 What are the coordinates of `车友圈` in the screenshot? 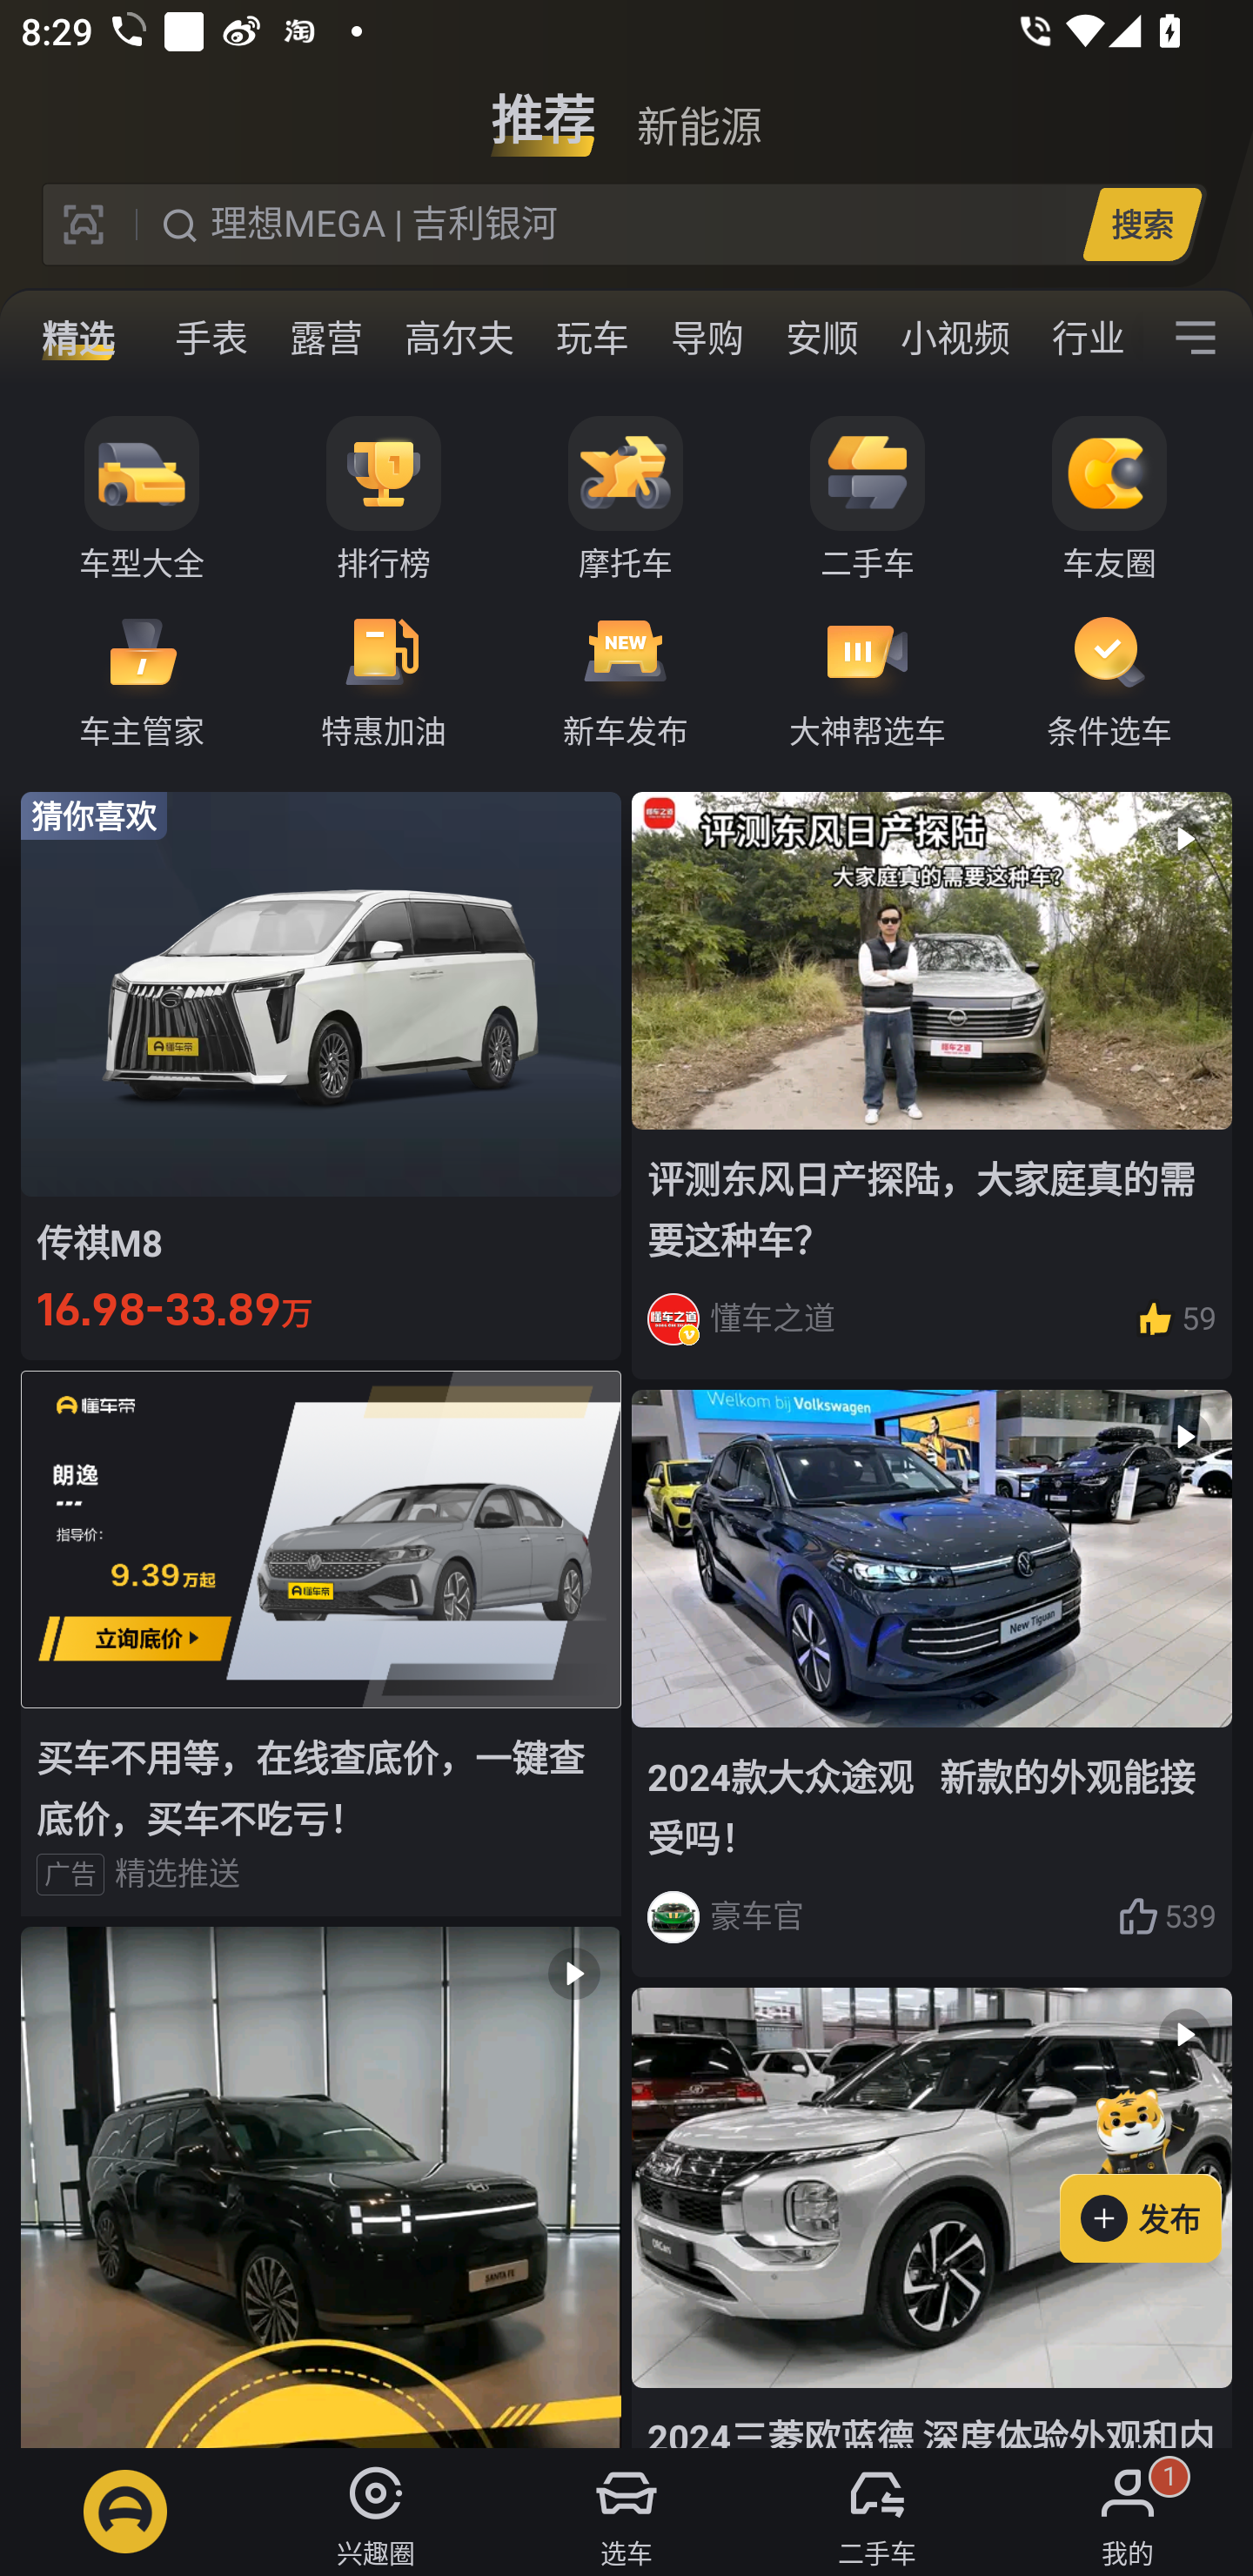 It's located at (1109, 500).